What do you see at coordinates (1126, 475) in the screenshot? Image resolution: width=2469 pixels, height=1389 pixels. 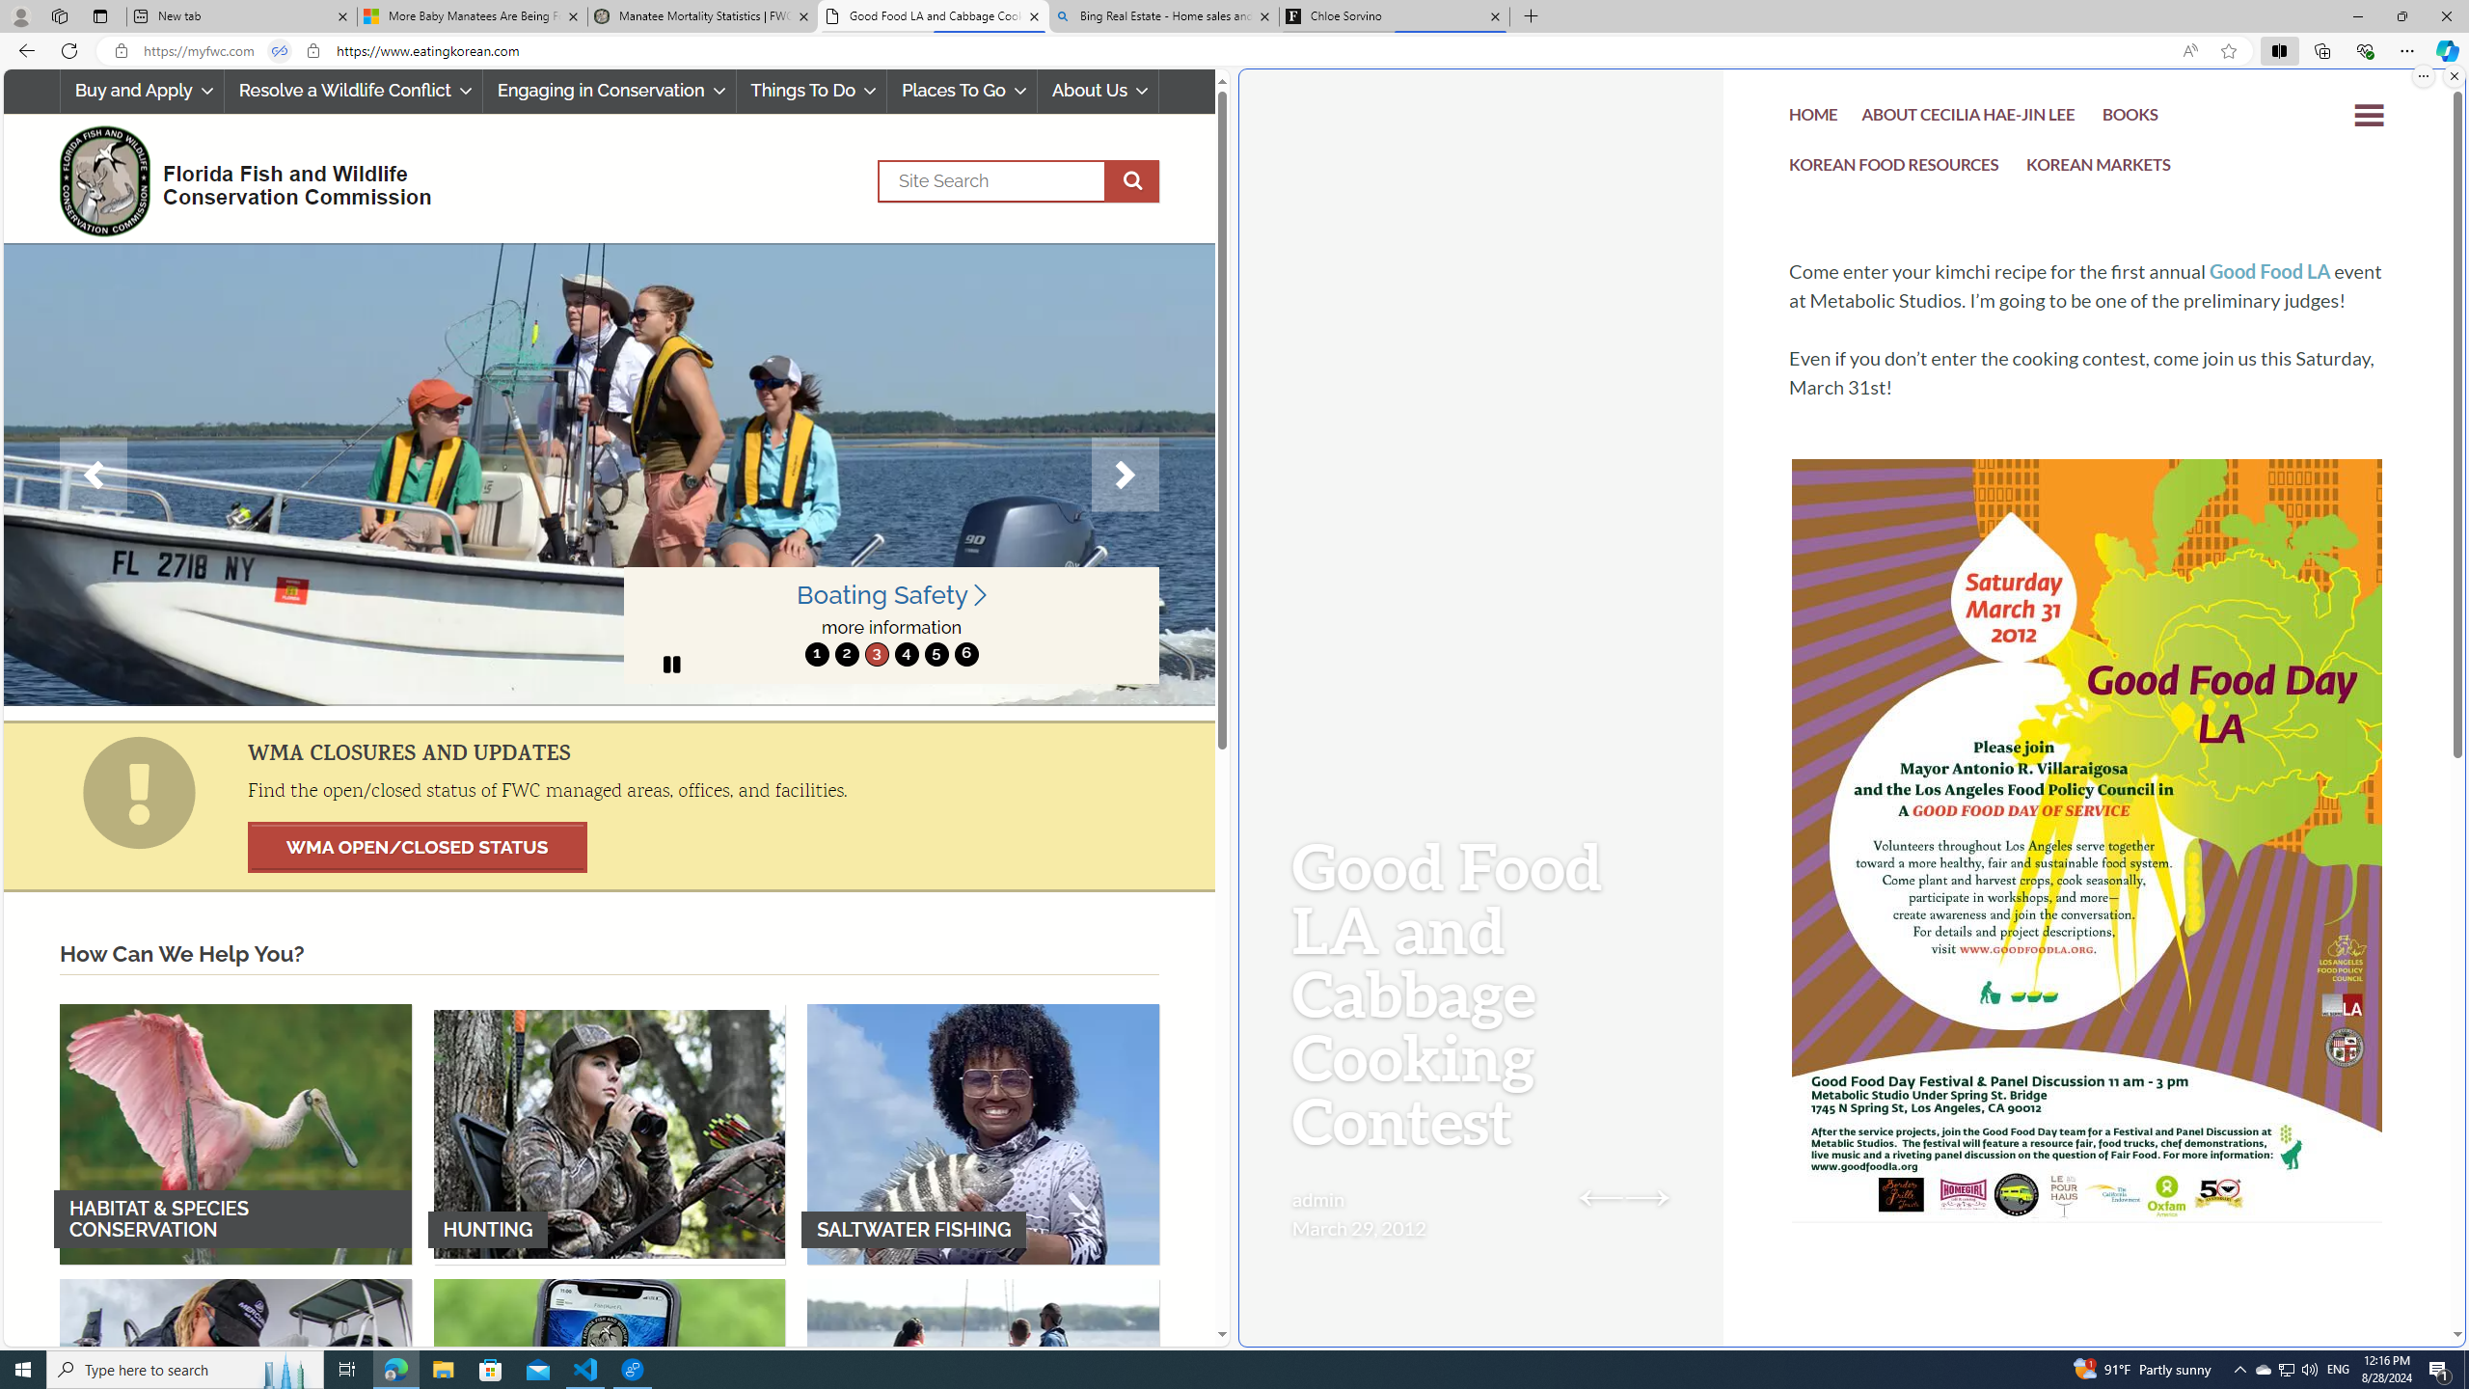 I see `Next` at bounding box center [1126, 475].